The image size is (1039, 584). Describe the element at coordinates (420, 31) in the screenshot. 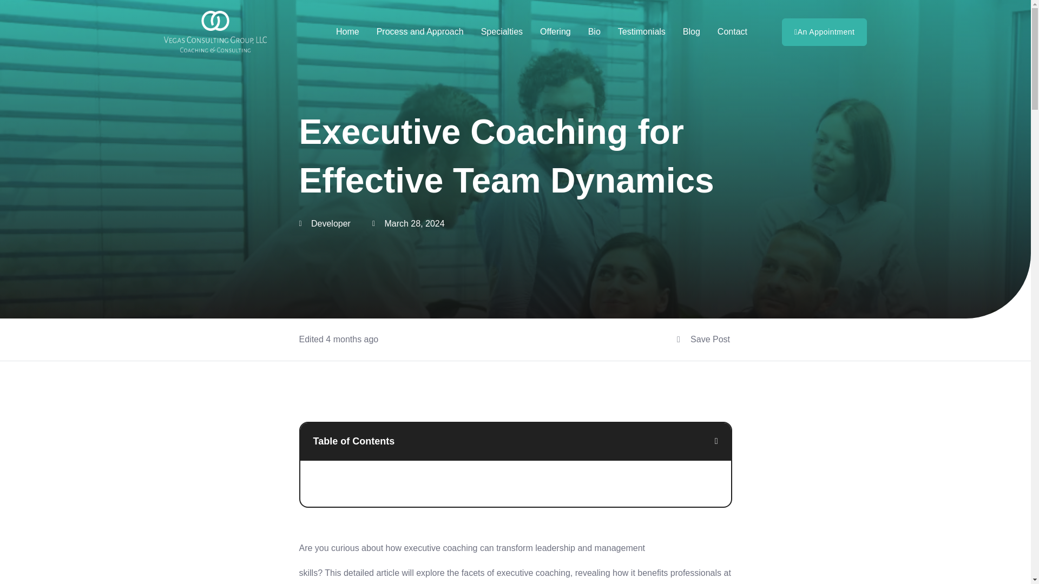

I see `Process and Approach` at that location.